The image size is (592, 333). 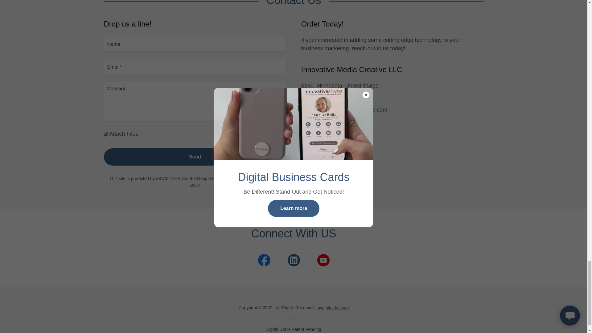 What do you see at coordinates (265, 179) in the screenshot?
I see `Terms of Service` at bounding box center [265, 179].